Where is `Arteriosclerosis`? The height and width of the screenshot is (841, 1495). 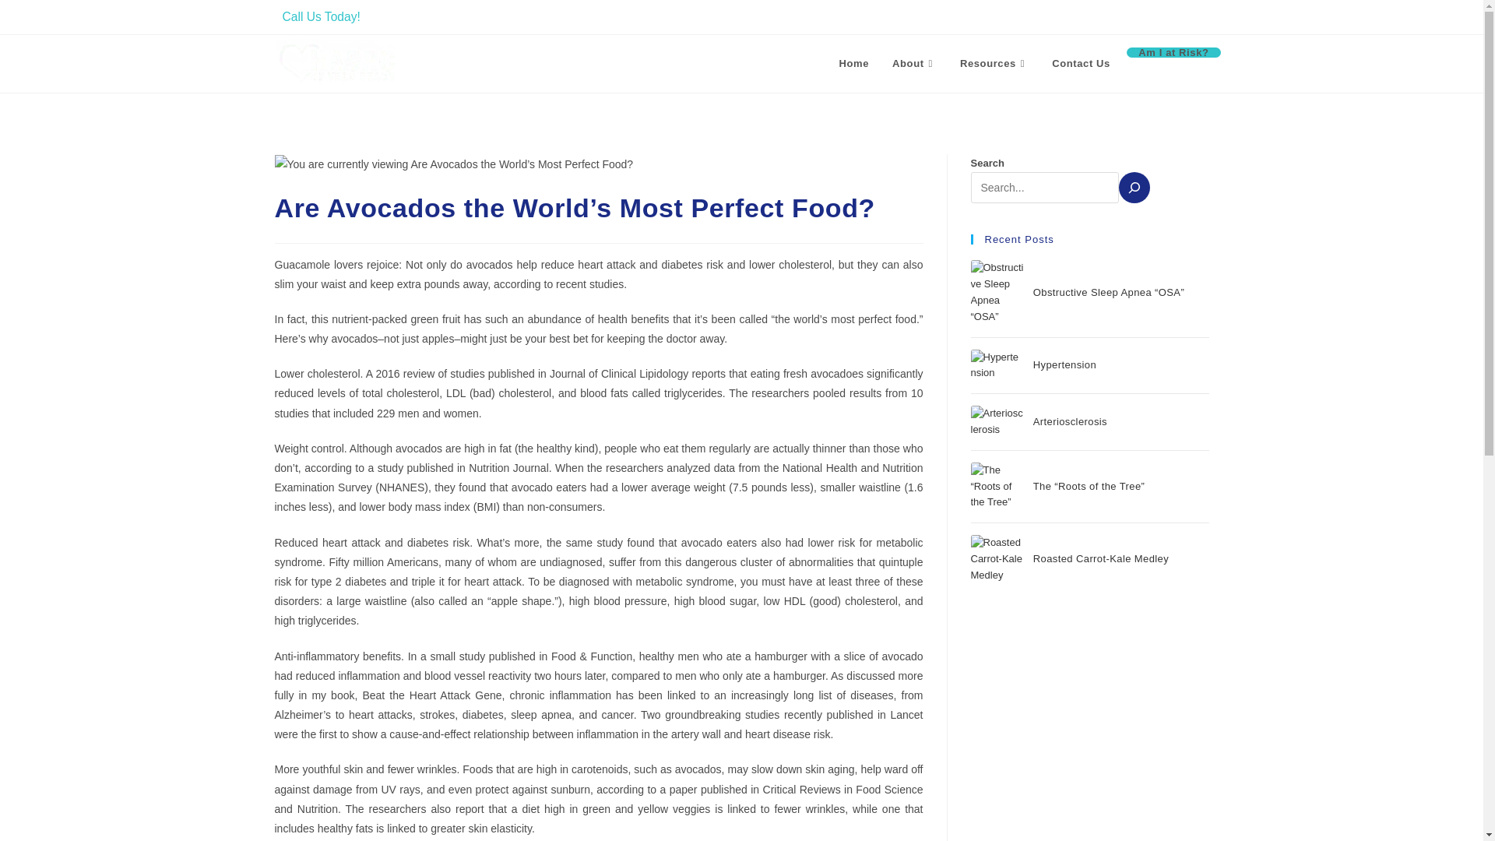
Arteriosclerosis is located at coordinates (997, 421).